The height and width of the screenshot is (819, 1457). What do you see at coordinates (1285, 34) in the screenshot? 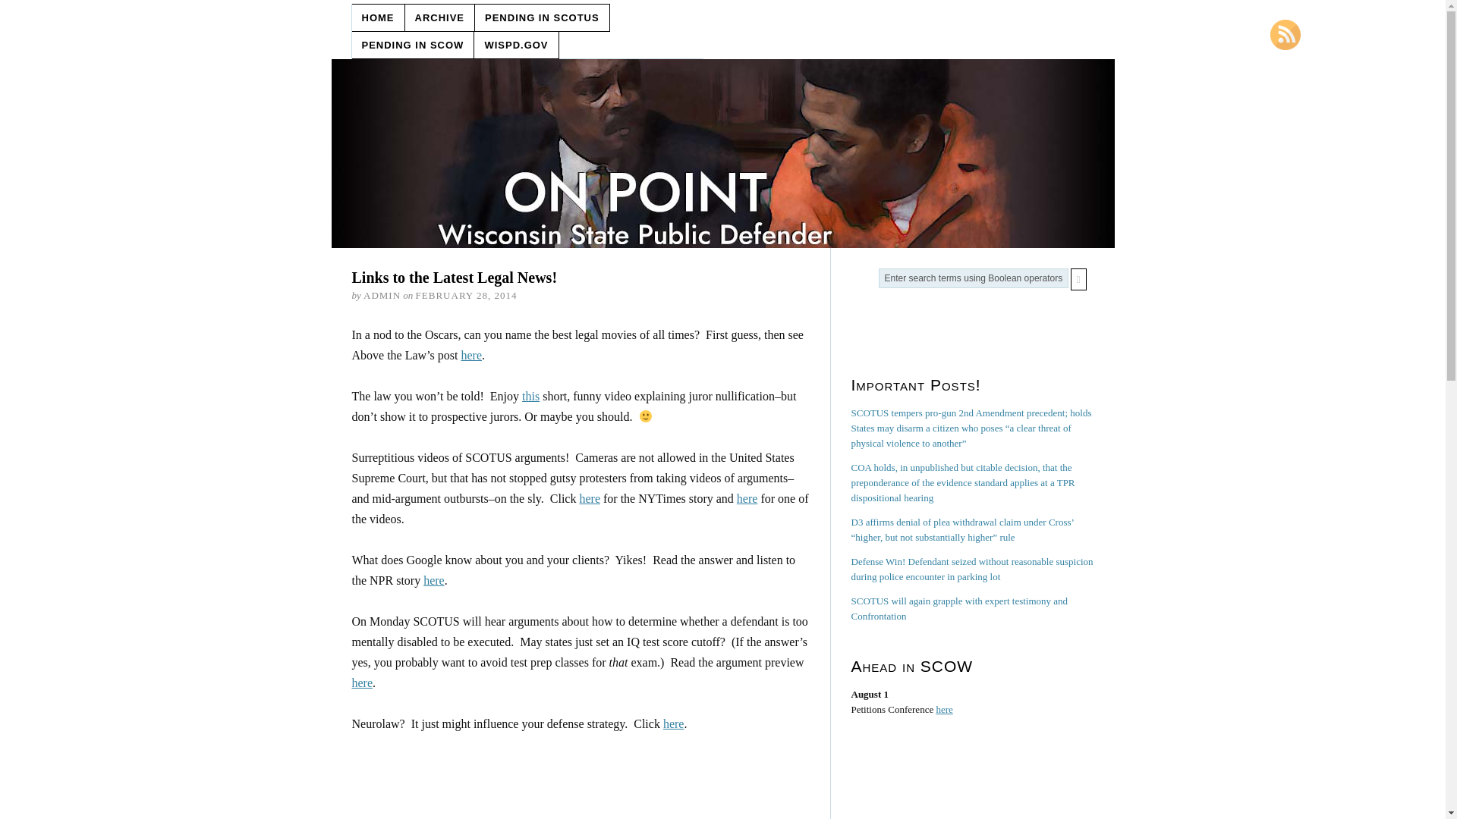
I see `RSS` at bounding box center [1285, 34].